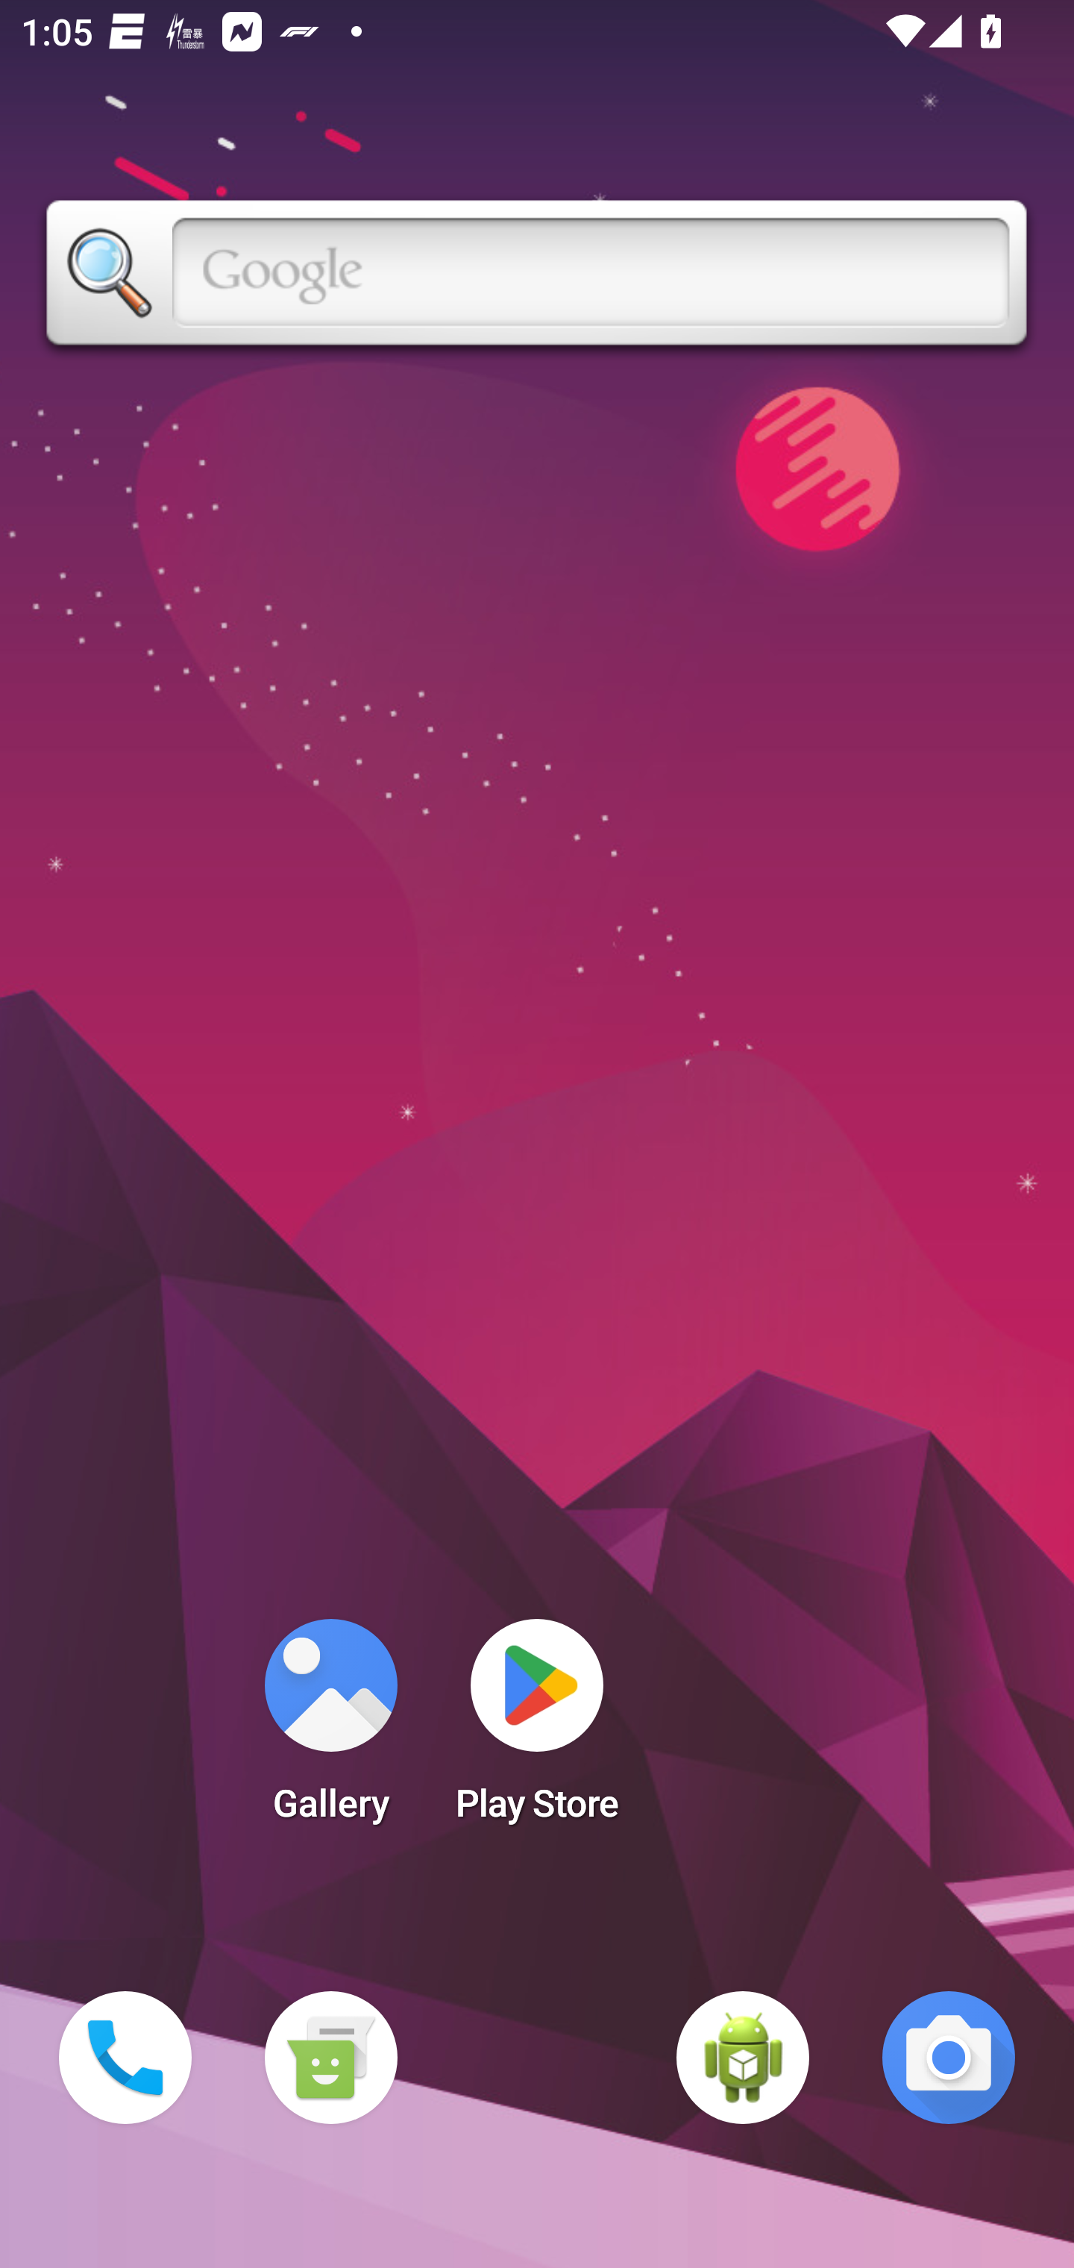 Image resolution: width=1074 pixels, height=2268 pixels. What do you see at coordinates (330, 2058) in the screenshot?
I see `Messaging` at bounding box center [330, 2058].